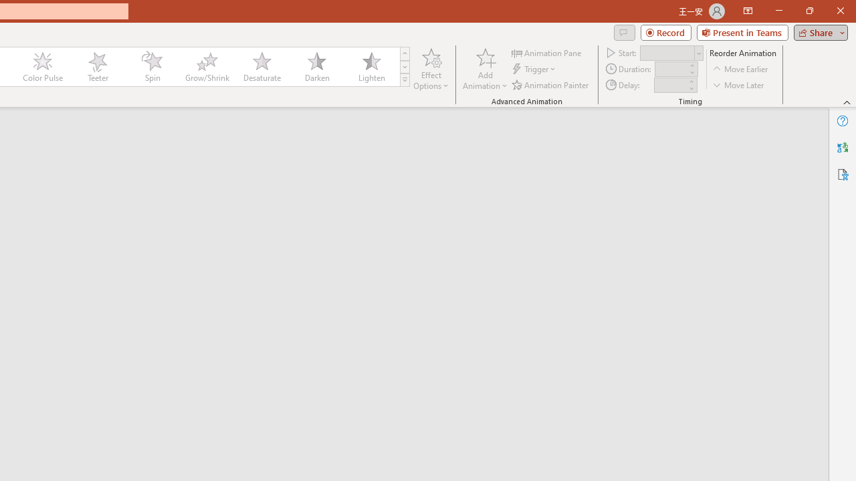  Describe the element at coordinates (316, 67) in the screenshot. I see `Darken` at that location.